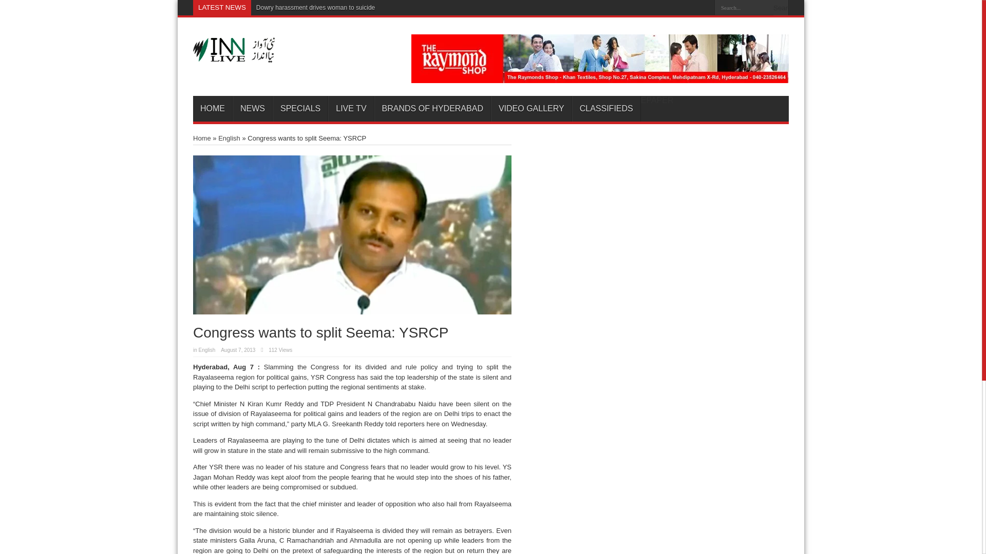 The image size is (986, 554). I want to click on Home, so click(202, 138).